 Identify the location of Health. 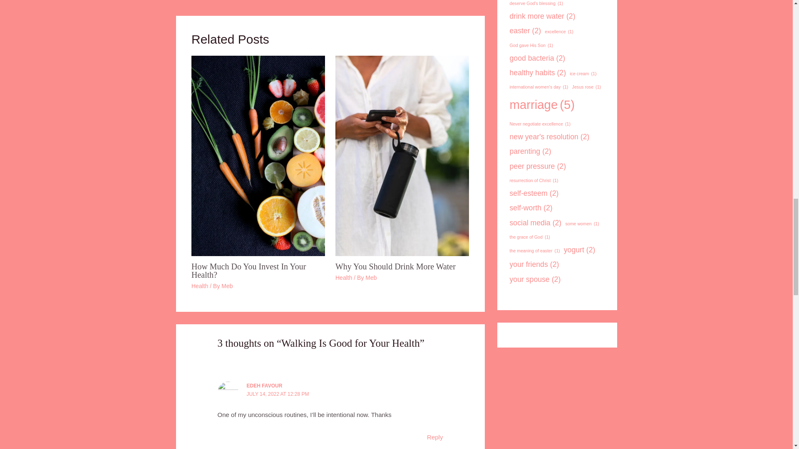
(344, 278).